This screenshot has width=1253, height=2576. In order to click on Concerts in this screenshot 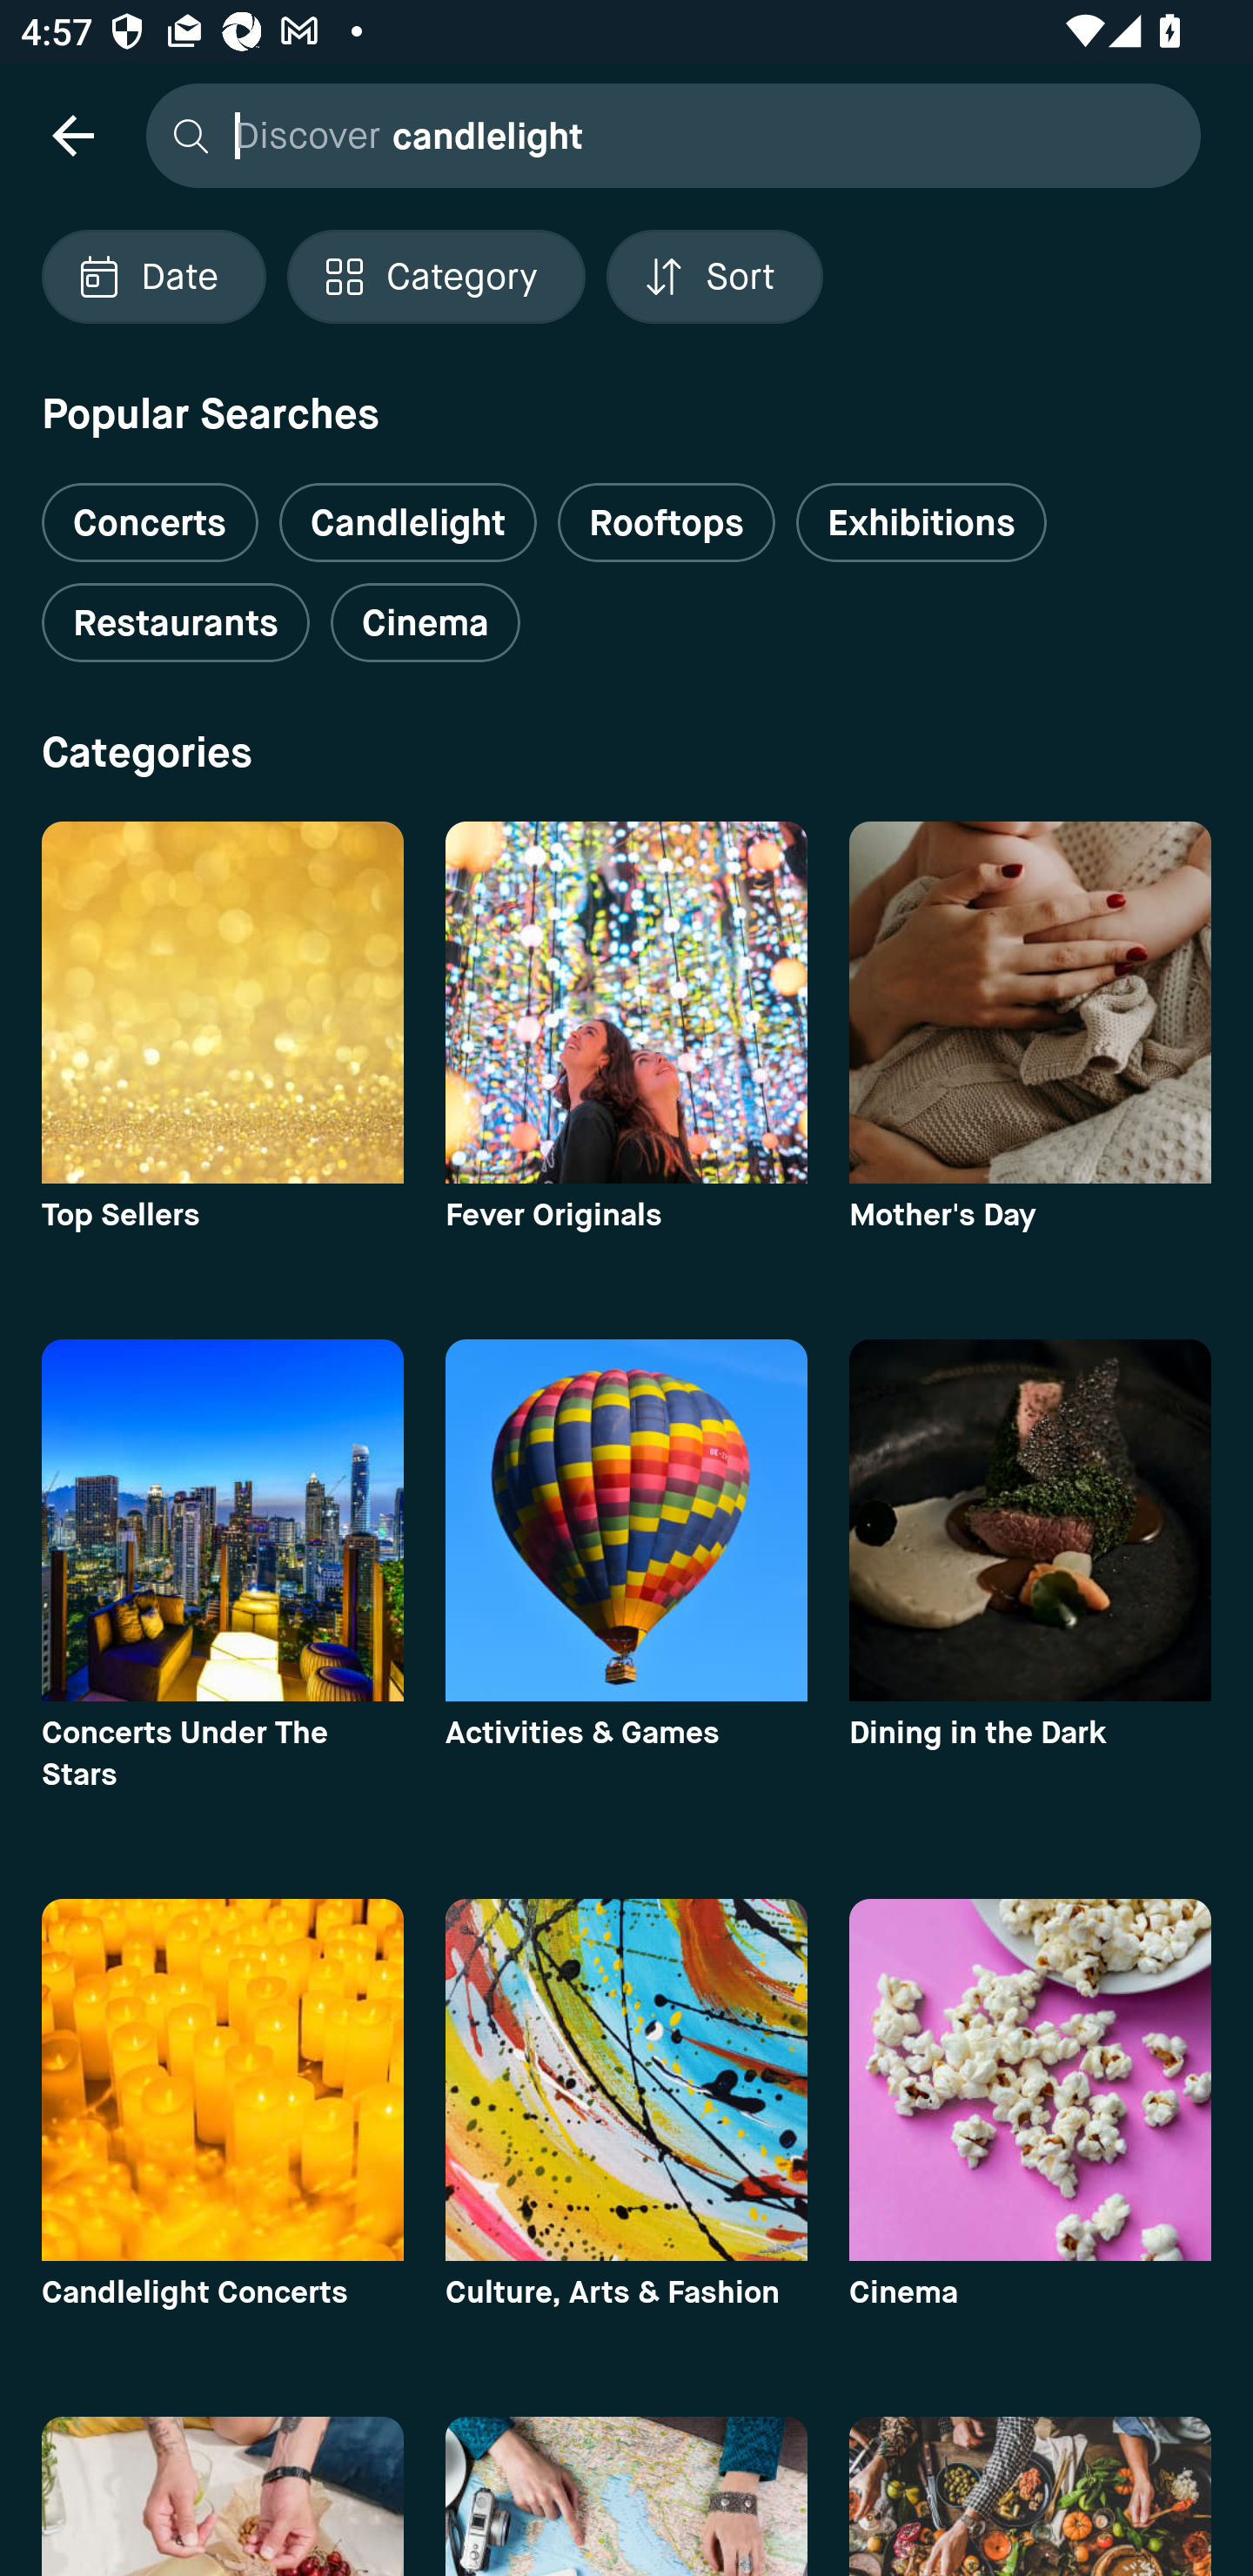, I will do `click(150, 511)`.